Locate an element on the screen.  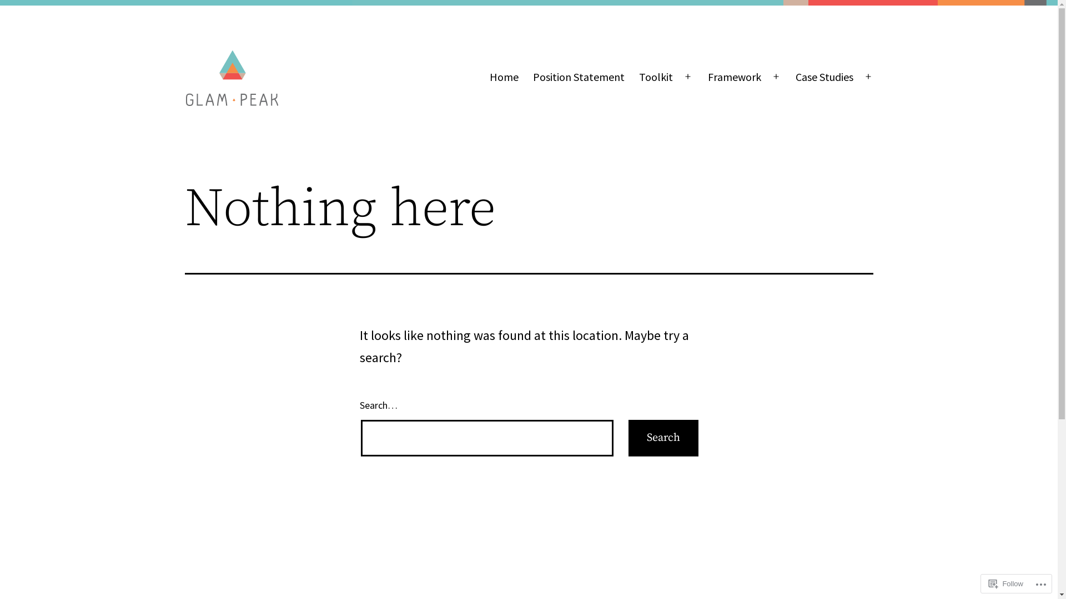
Case Studies is located at coordinates (824, 77).